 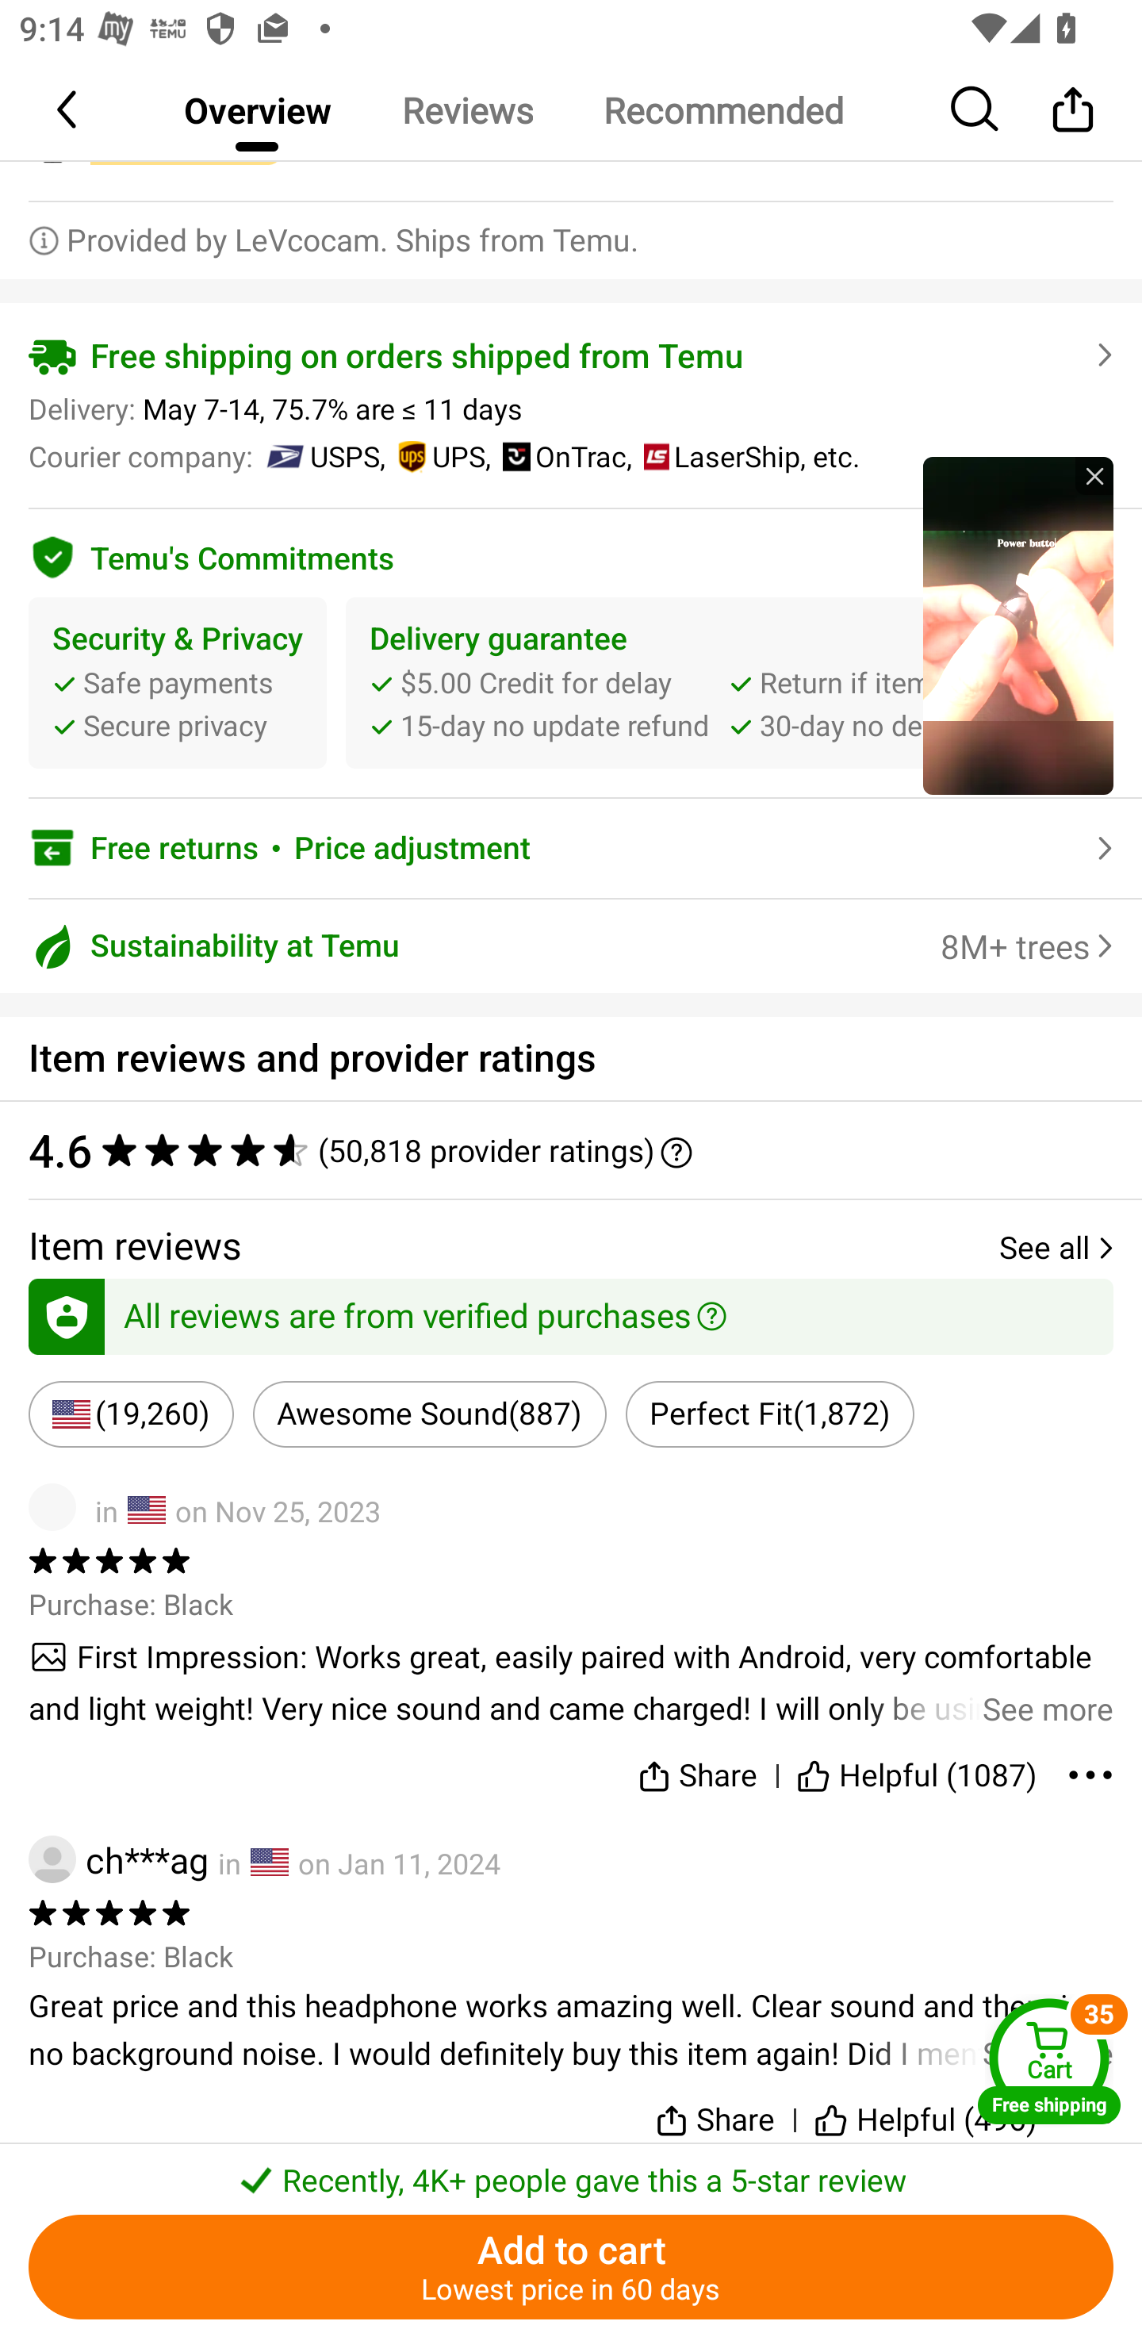 What do you see at coordinates (696, 1771) in the screenshot?
I see `  Share` at bounding box center [696, 1771].